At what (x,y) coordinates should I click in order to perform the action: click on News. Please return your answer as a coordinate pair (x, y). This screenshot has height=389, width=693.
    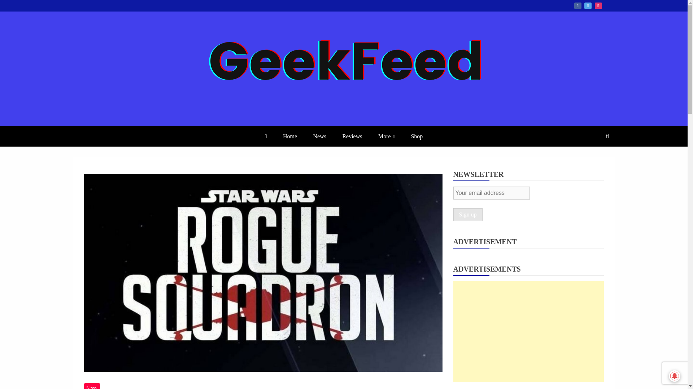
    Looking at the image, I should click on (92, 386).